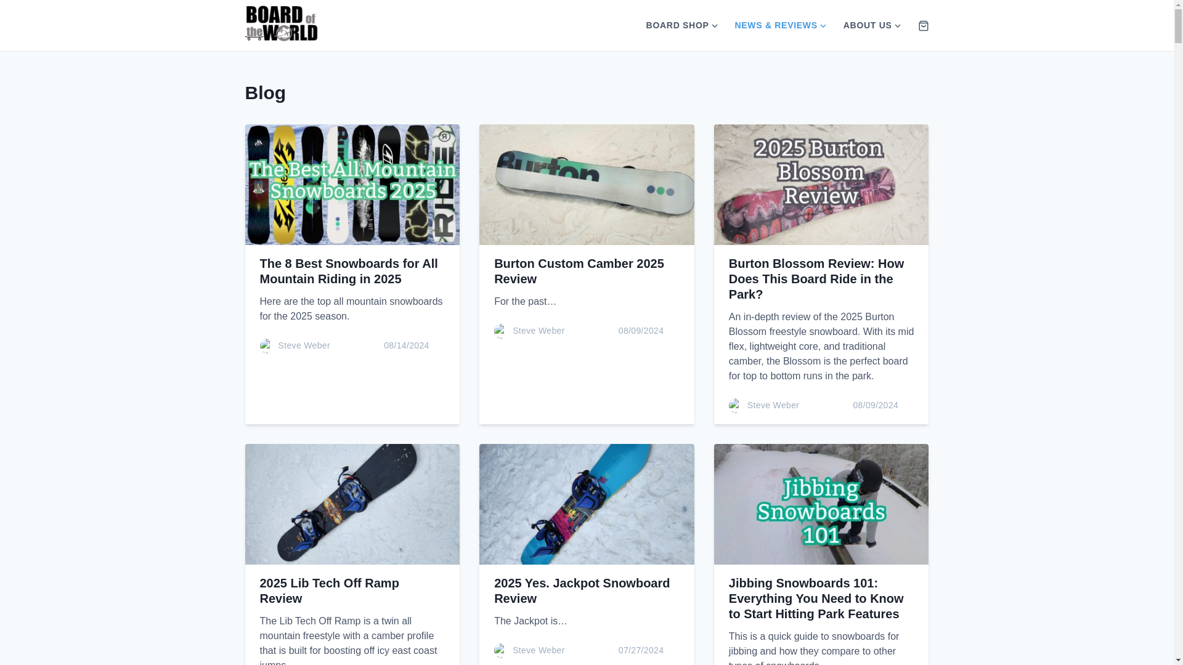 This screenshot has width=1183, height=665. I want to click on Steve Weber, so click(773, 405).